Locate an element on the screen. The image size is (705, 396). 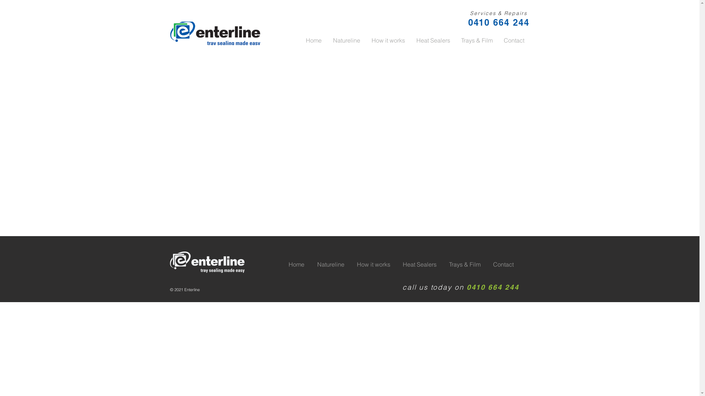
Contact is located at coordinates (514, 40).